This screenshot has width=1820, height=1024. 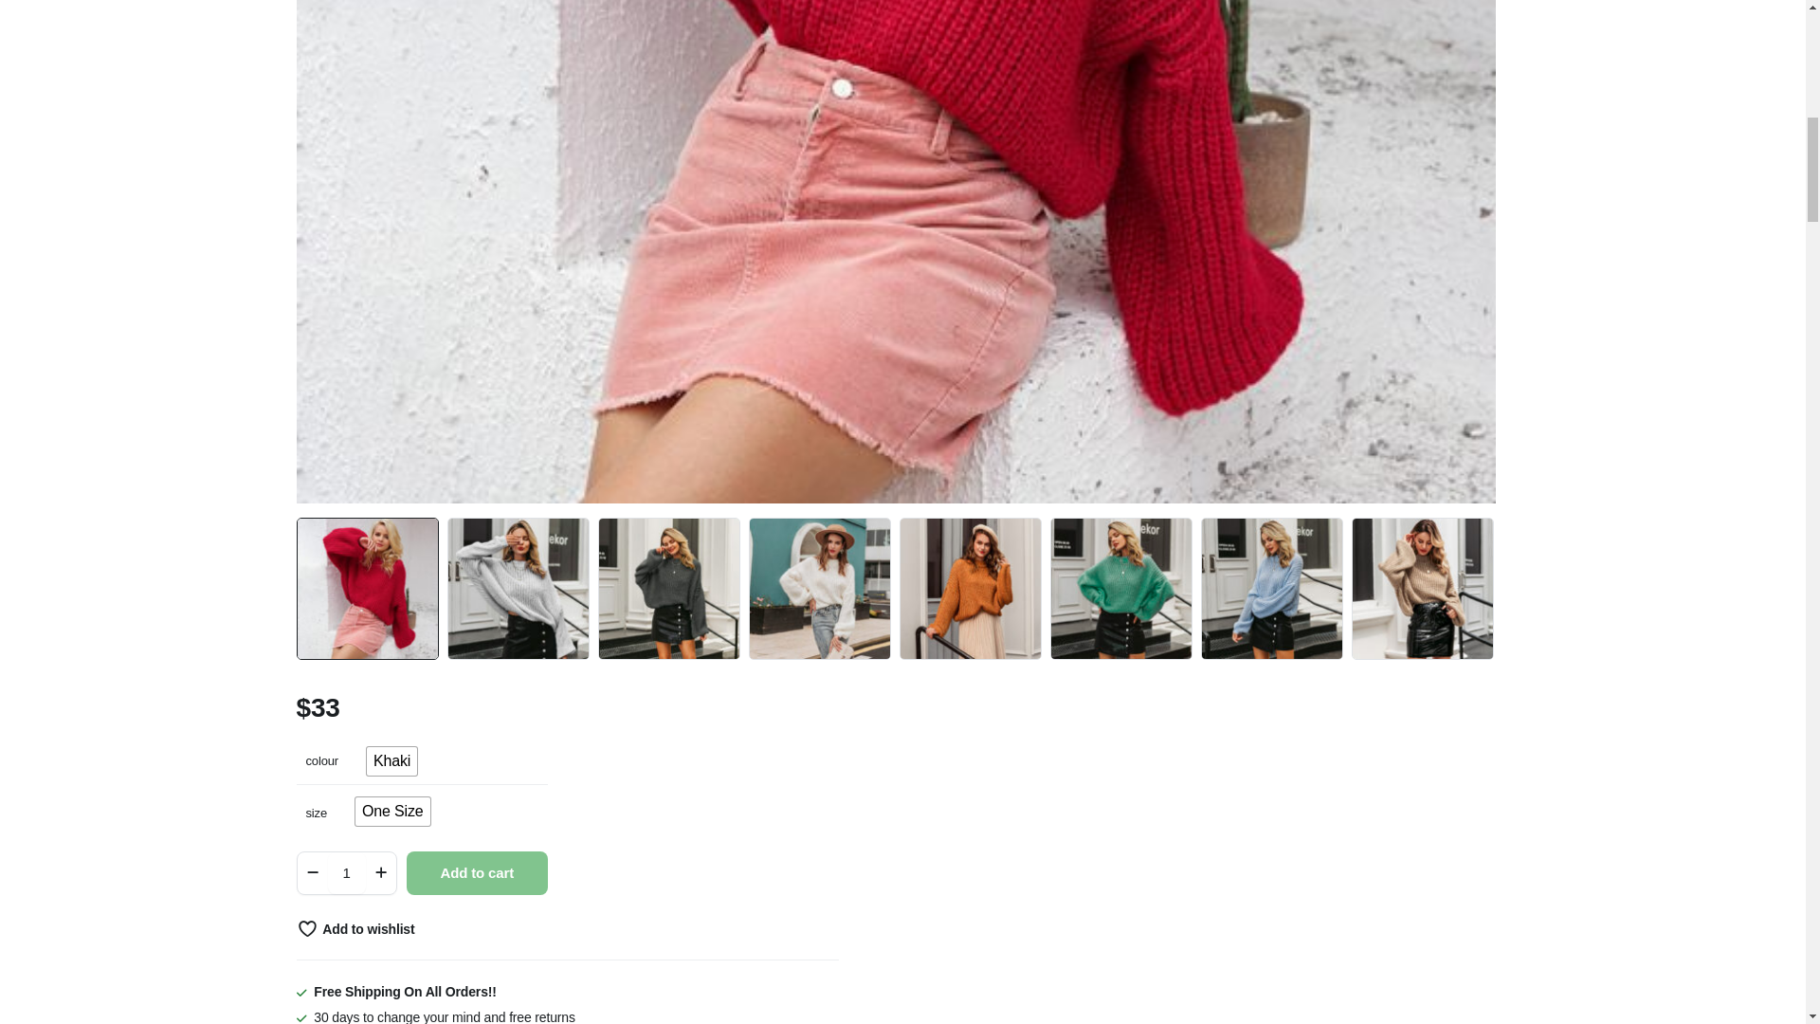 I want to click on Khaki, so click(x=391, y=760).